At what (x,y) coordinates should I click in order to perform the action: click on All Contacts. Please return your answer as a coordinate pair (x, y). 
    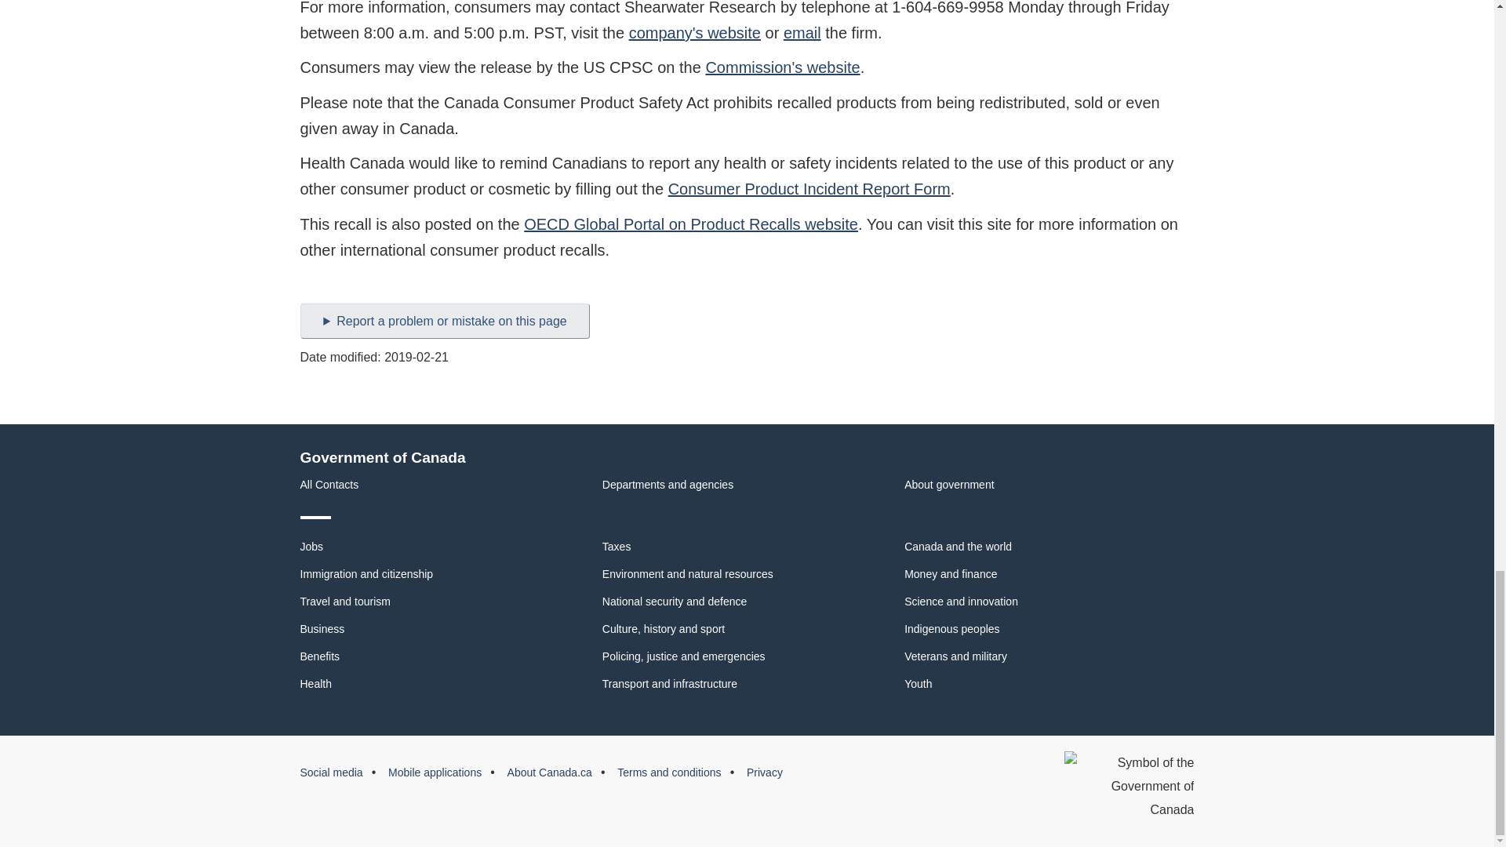
    Looking at the image, I should click on (329, 485).